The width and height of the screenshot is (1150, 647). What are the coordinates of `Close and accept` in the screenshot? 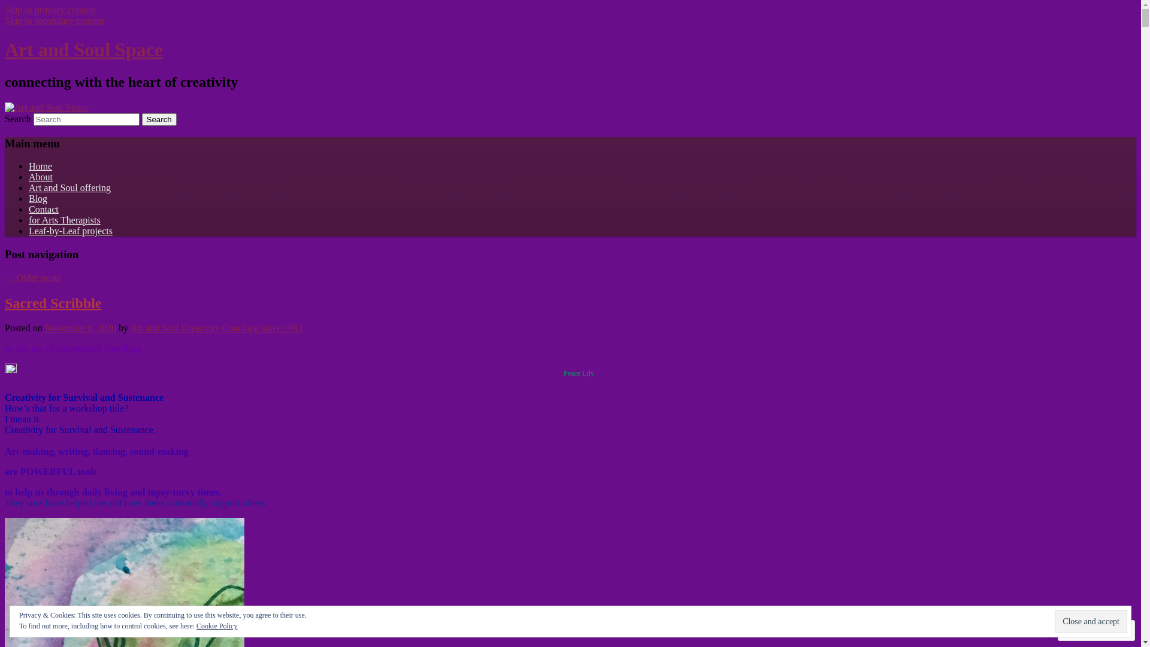 It's located at (1091, 621).